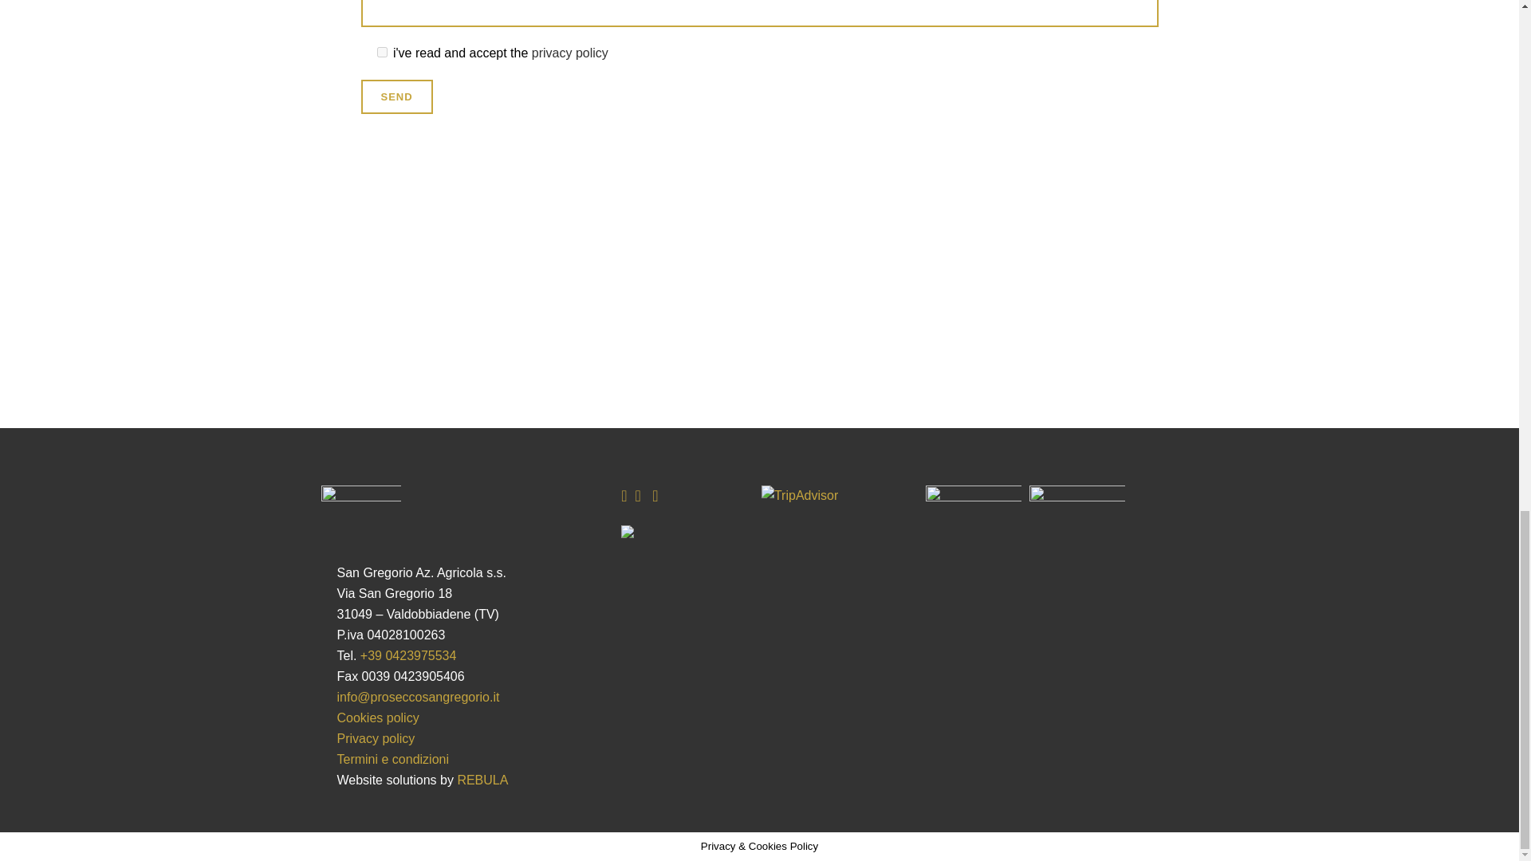  I want to click on Send, so click(396, 96).